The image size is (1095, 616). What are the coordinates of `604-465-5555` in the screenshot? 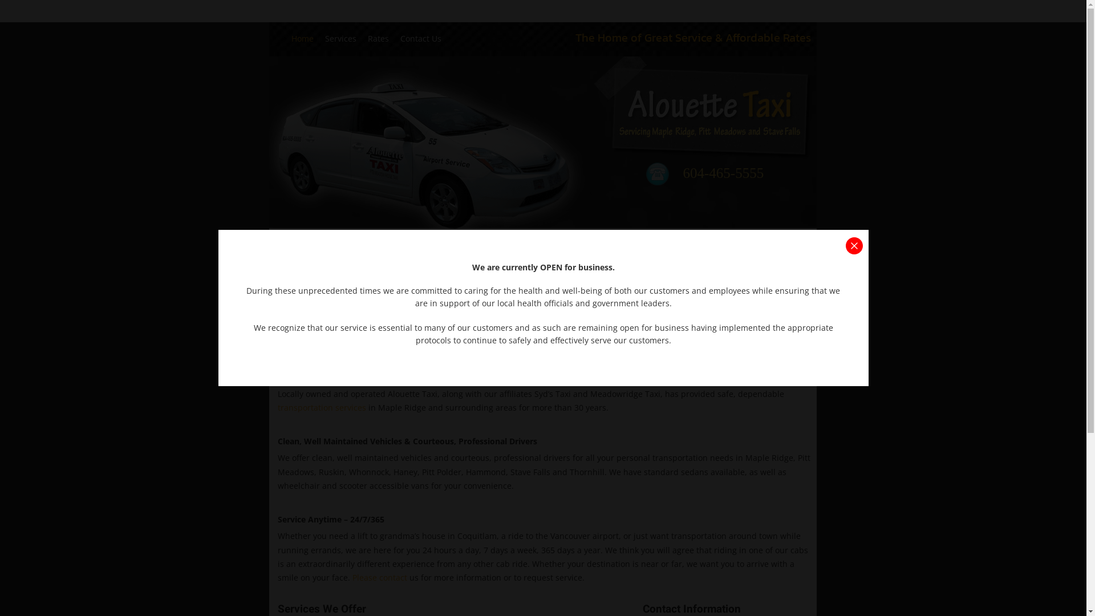 It's located at (724, 173).